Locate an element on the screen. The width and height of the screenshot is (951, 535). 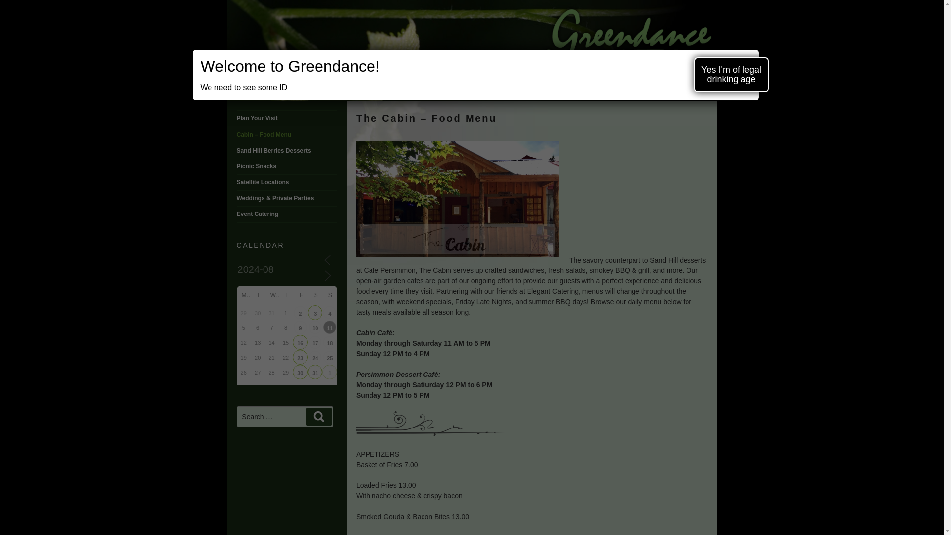
GALLERY is located at coordinates (580, 90).